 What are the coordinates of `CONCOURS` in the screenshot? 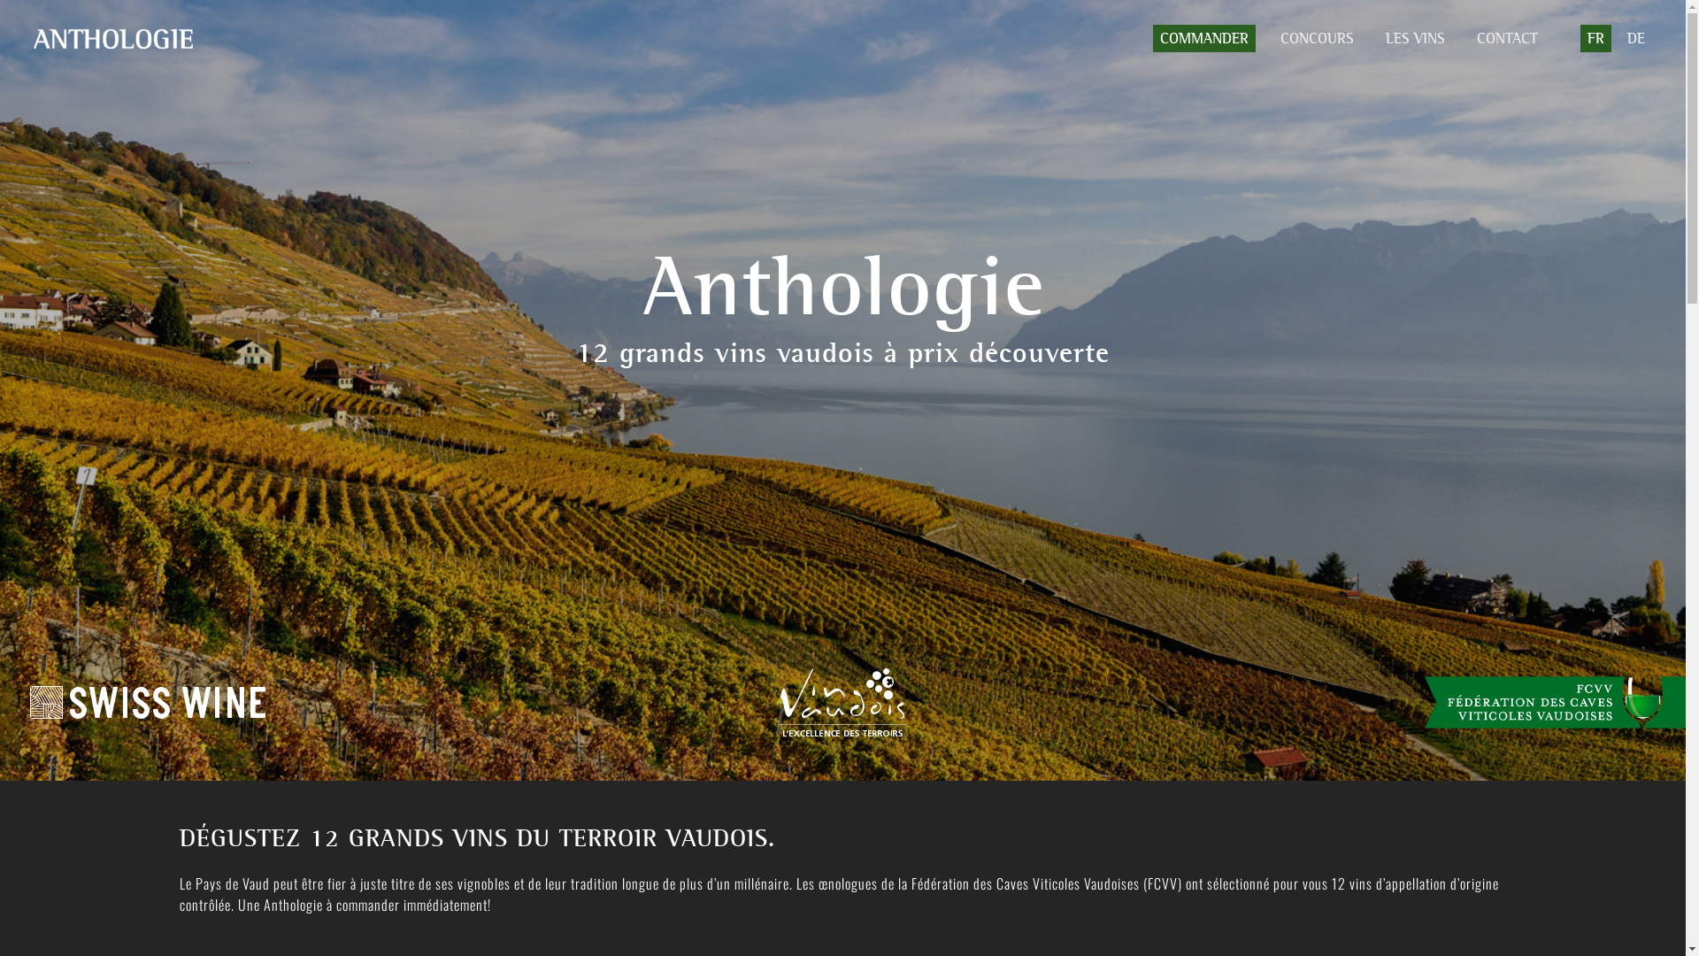 It's located at (1317, 39).